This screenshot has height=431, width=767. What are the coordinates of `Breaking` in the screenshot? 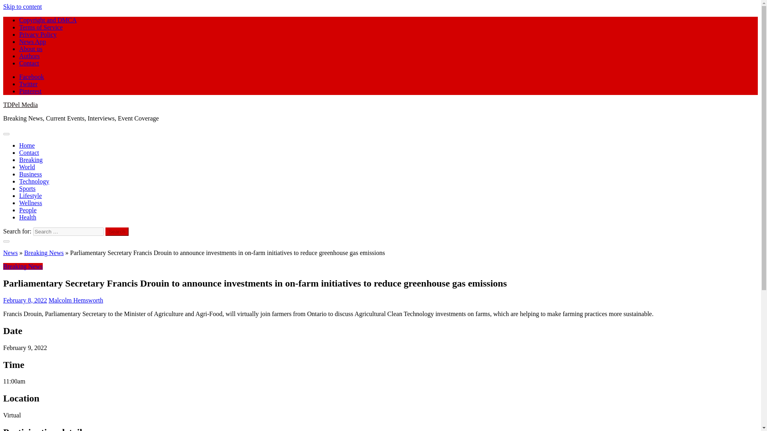 It's located at (31, 160).